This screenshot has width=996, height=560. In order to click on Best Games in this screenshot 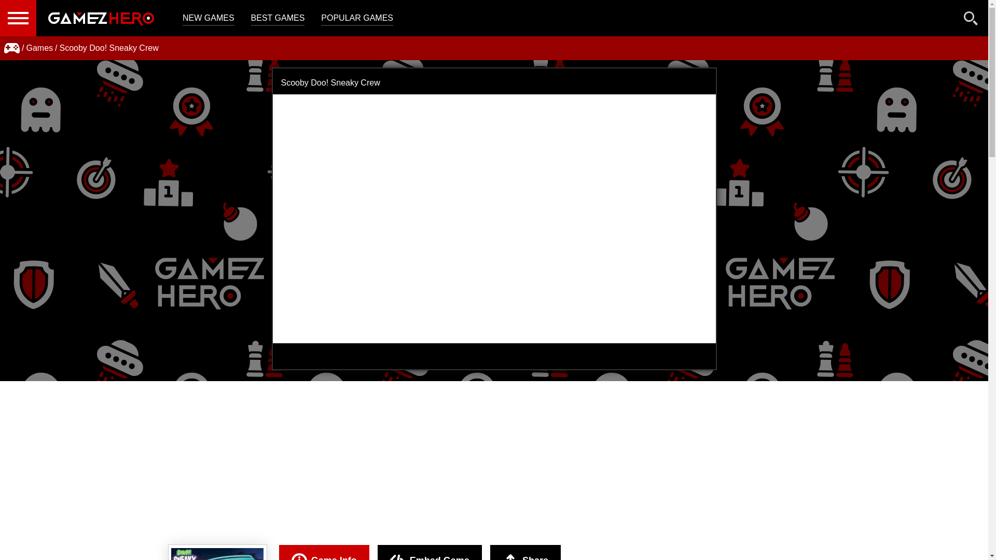, I will do `click(278, 19)`.